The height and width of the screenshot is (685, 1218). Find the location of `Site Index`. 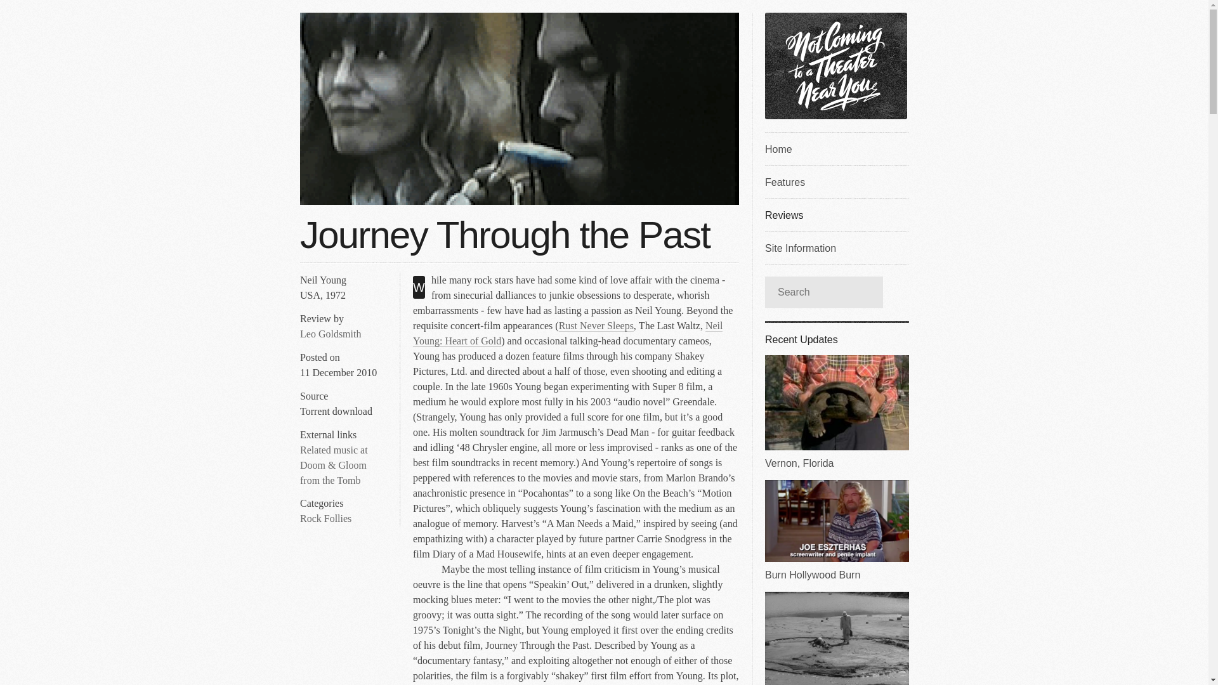

Site Index is located at coordinates (836, 148).